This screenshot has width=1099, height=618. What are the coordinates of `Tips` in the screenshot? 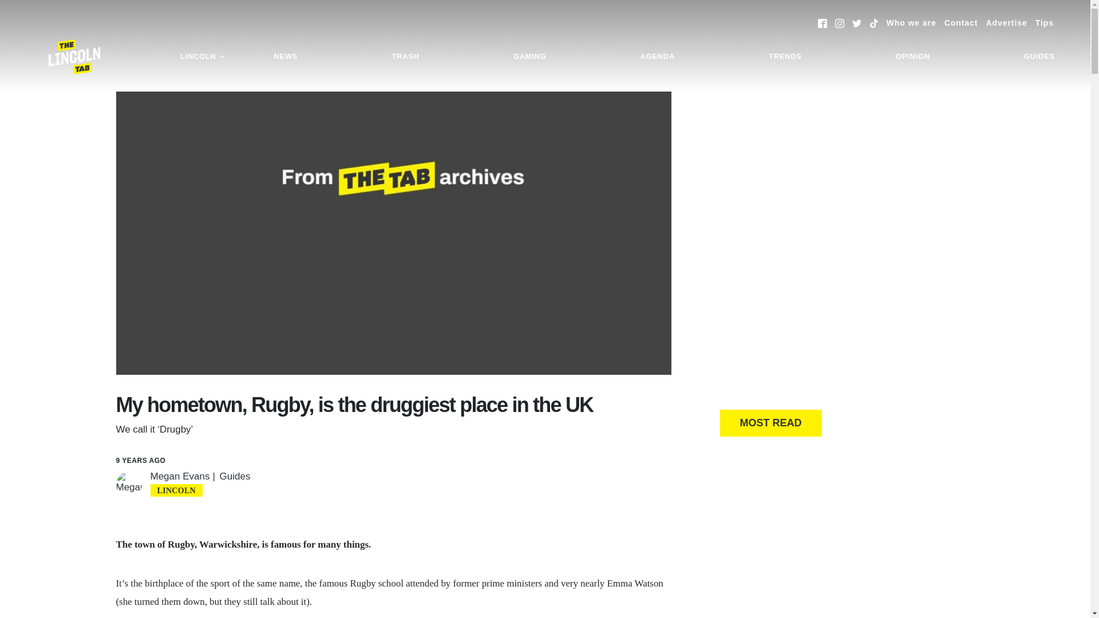 It's located at (1044, 23).